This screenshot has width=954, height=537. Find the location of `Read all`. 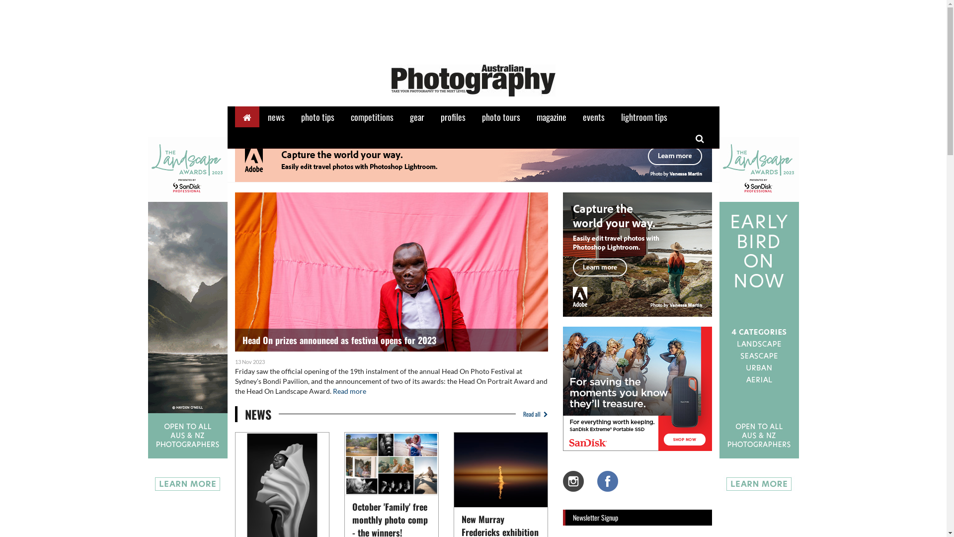

Read all is located at coordinates (532, 414).